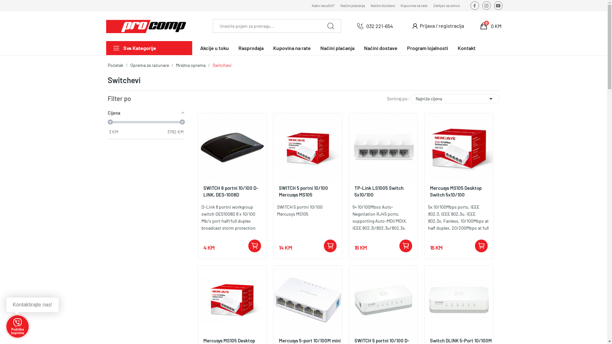 The width and height of the screenshot is (612, 344). What do you see at coordinates (255, 246) in the screenshot?
I see `Dodaj u korpu` at bounding box center [255, 246].